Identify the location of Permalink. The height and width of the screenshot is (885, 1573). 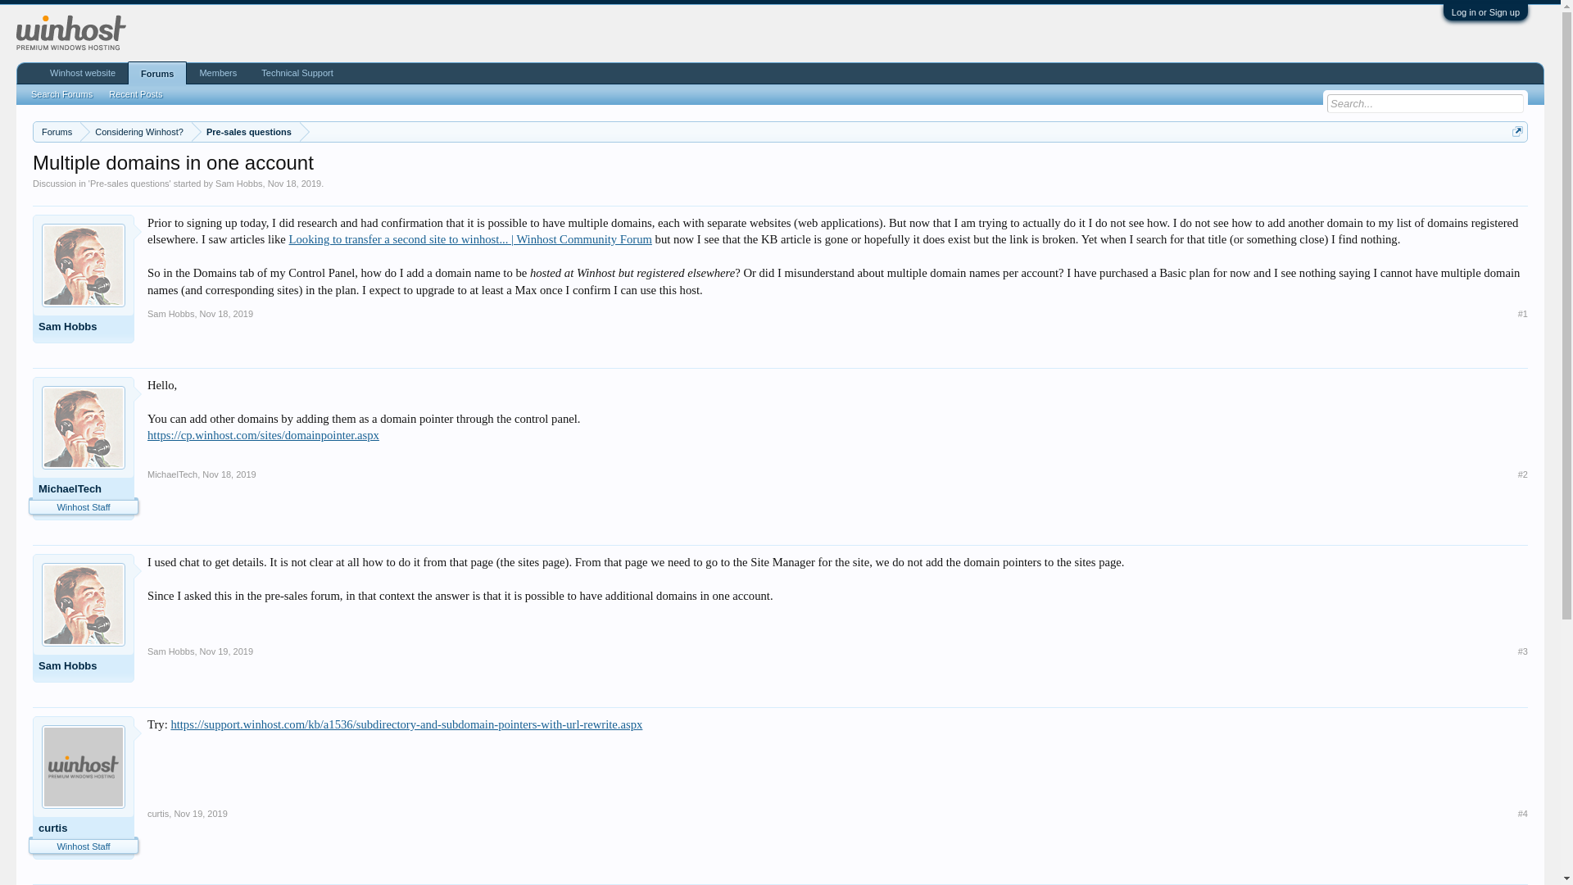
(1522, 313).